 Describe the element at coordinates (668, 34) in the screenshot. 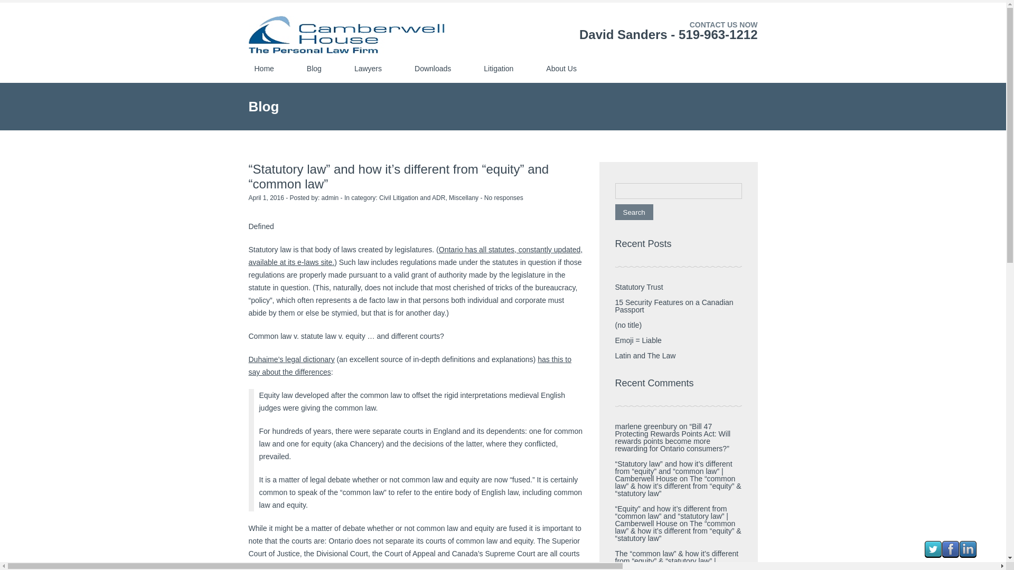

I see `David Sanders - 519-963-1212` at that location.